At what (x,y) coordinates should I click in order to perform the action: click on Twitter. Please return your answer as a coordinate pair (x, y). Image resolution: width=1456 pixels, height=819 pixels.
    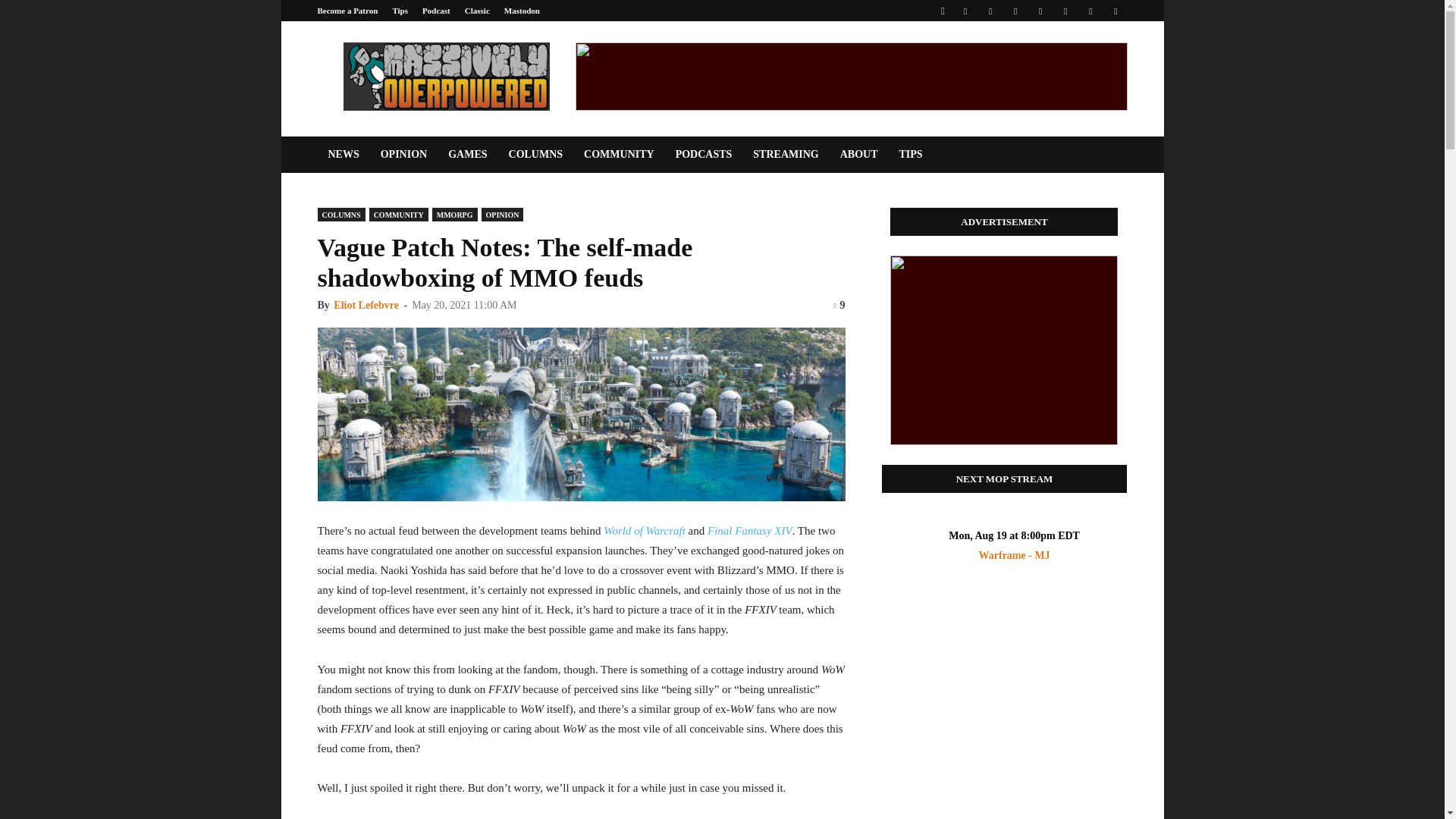
    Looking at the image, I should click on (1090, 11).